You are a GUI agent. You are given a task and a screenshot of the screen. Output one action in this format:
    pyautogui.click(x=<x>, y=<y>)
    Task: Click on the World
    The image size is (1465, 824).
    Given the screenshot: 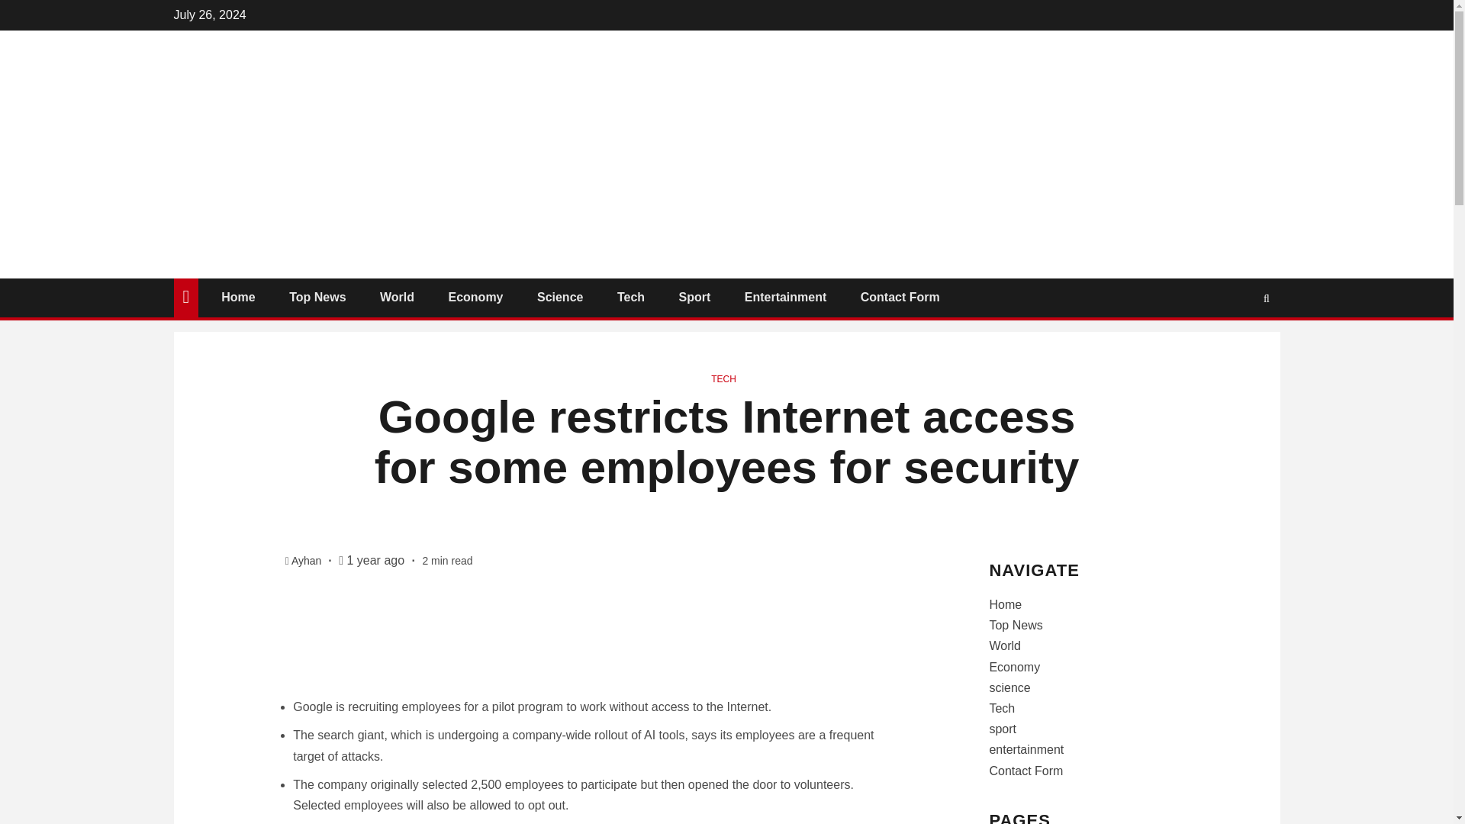 What is the action you would take?
    pyautogui.click(x=397, y=298)
    